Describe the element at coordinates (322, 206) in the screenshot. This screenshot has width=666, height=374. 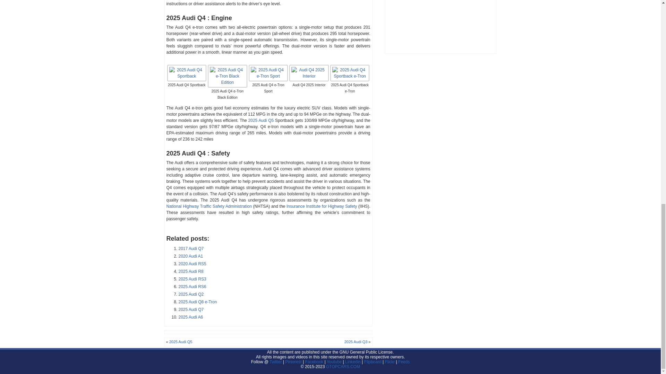
I see `Insurance Institute for Highway Safety` at that location.